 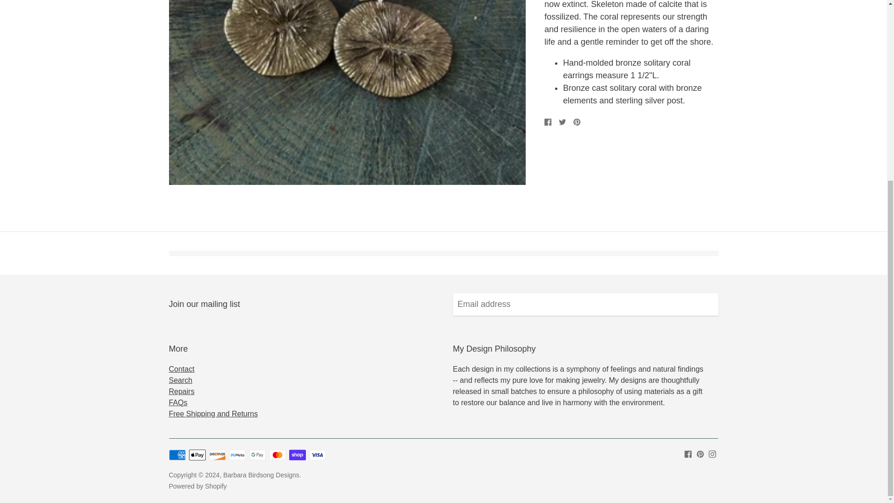 What do you see at coordinates (297, 455) in the screenshot?
I see `Shop Pay` at bounding box center [297, 455].